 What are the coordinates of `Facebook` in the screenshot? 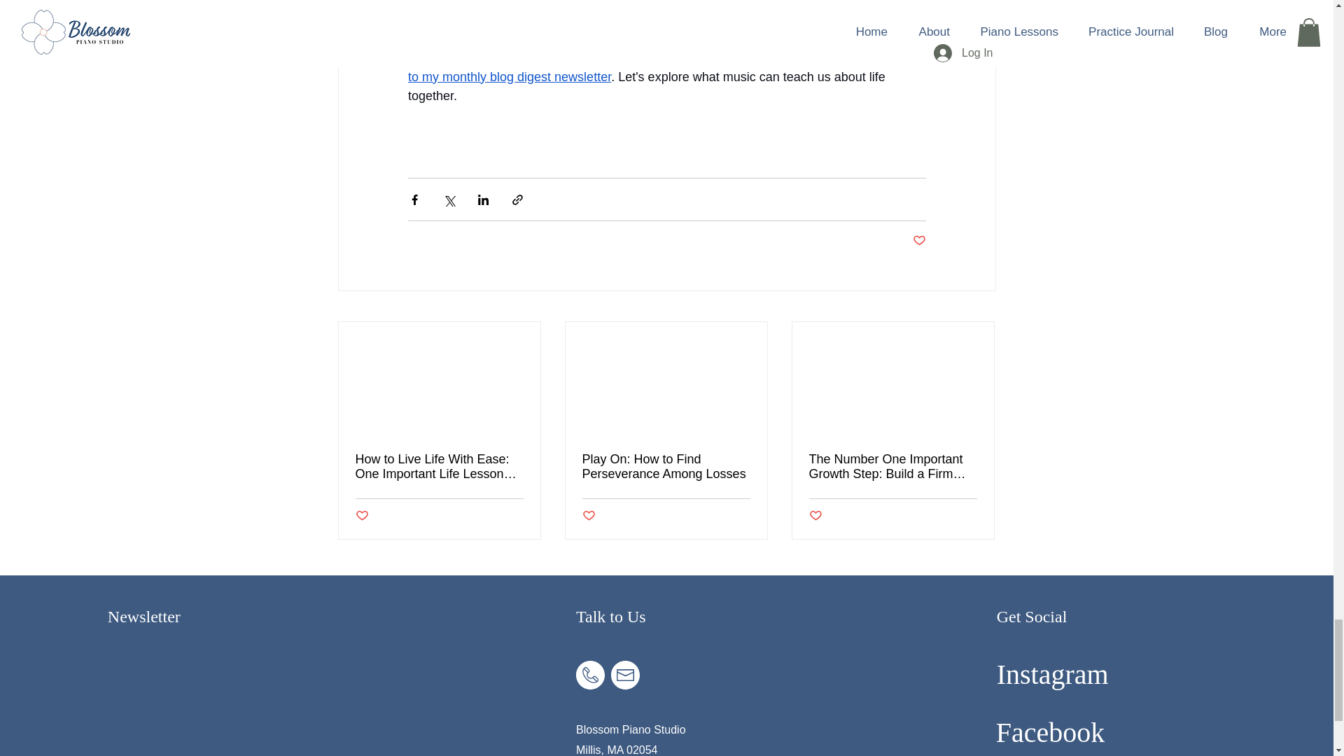 It's located at (1050, 732).